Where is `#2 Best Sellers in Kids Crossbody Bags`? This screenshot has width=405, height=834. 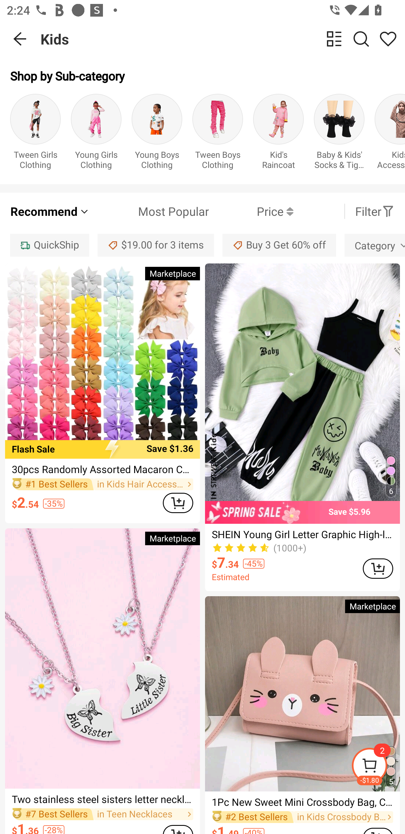
#2 Best Sellers in Kids Crossbody Bags is located at coordinates (303, 817).